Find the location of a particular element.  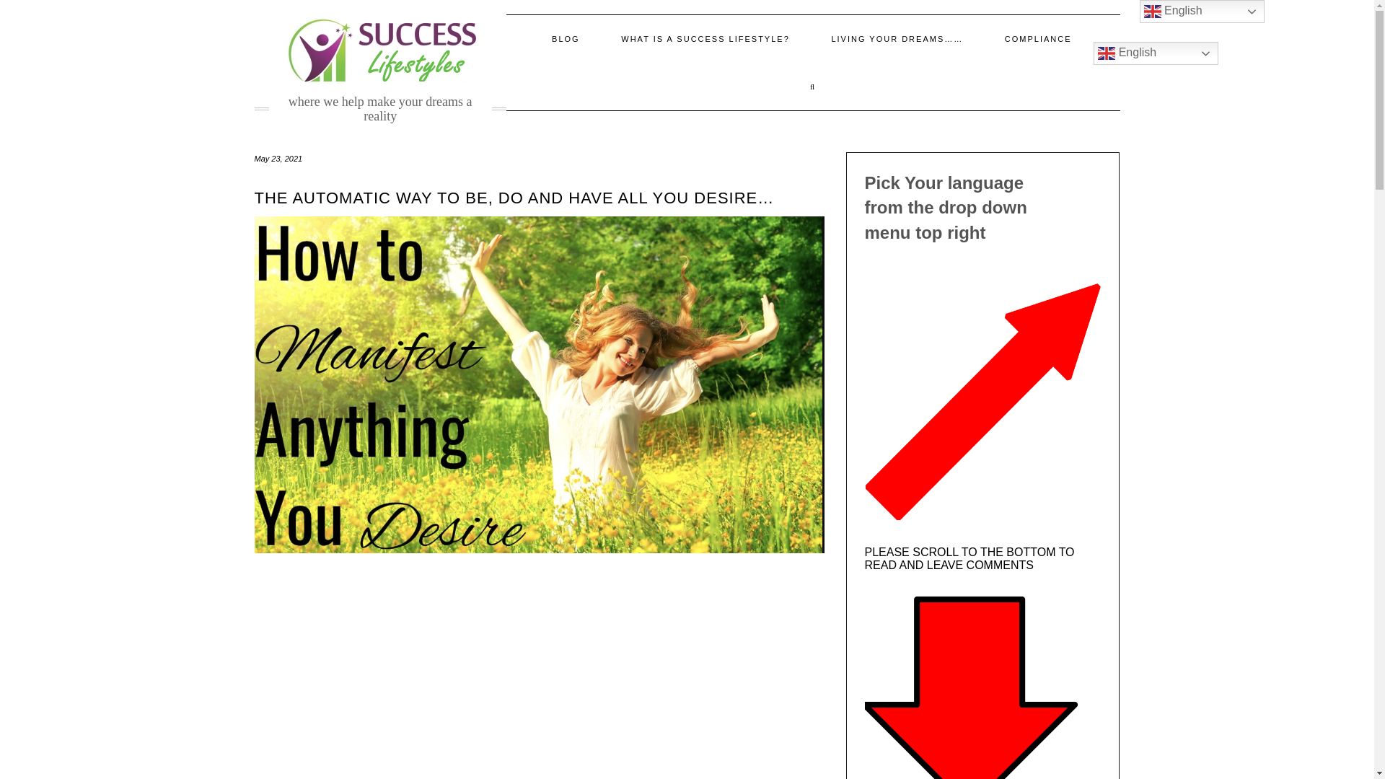

BLOG is located at coordinates (566, 39).